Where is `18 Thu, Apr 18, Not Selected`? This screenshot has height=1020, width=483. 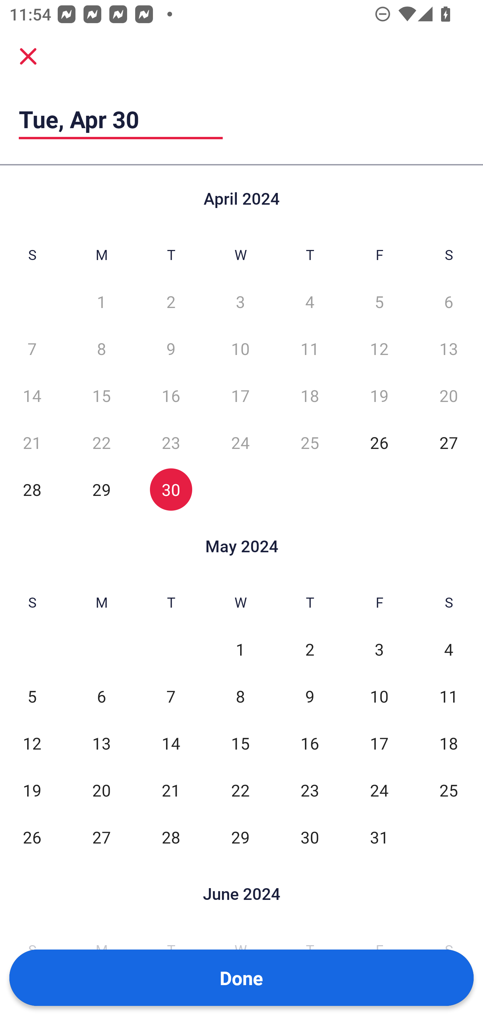 18 Thu, Apr 18, Not Selected is located at coordinates (310, 396).